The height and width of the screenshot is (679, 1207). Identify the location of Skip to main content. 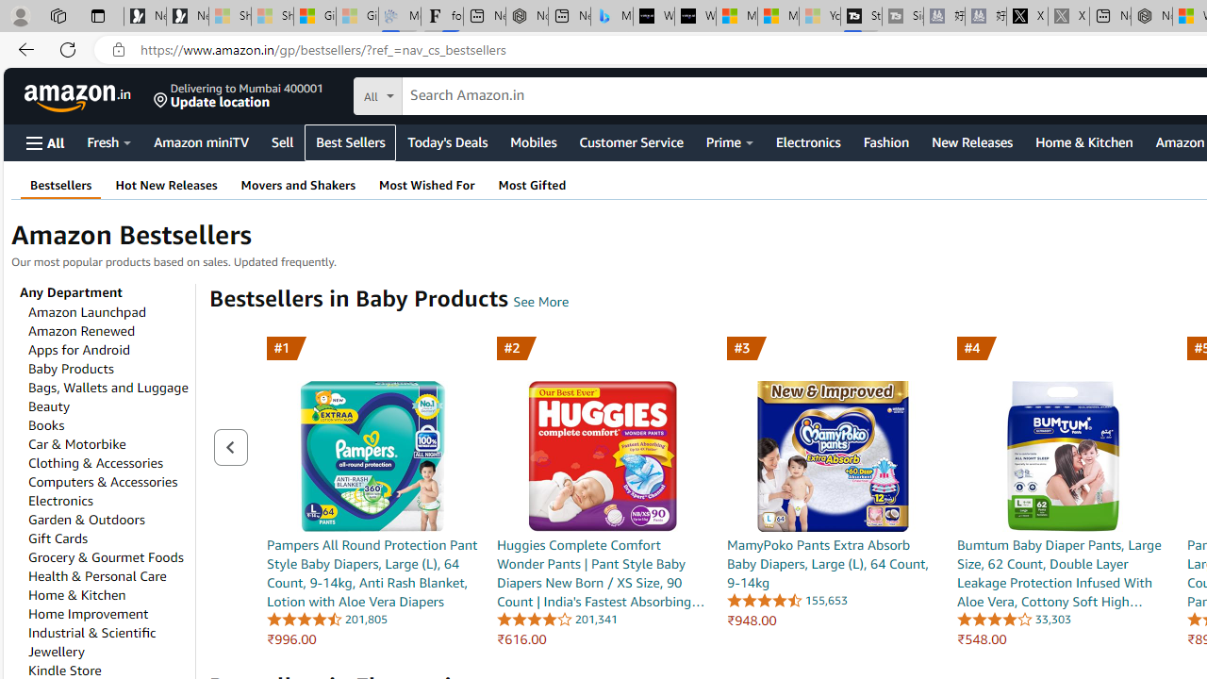
(81, 94).